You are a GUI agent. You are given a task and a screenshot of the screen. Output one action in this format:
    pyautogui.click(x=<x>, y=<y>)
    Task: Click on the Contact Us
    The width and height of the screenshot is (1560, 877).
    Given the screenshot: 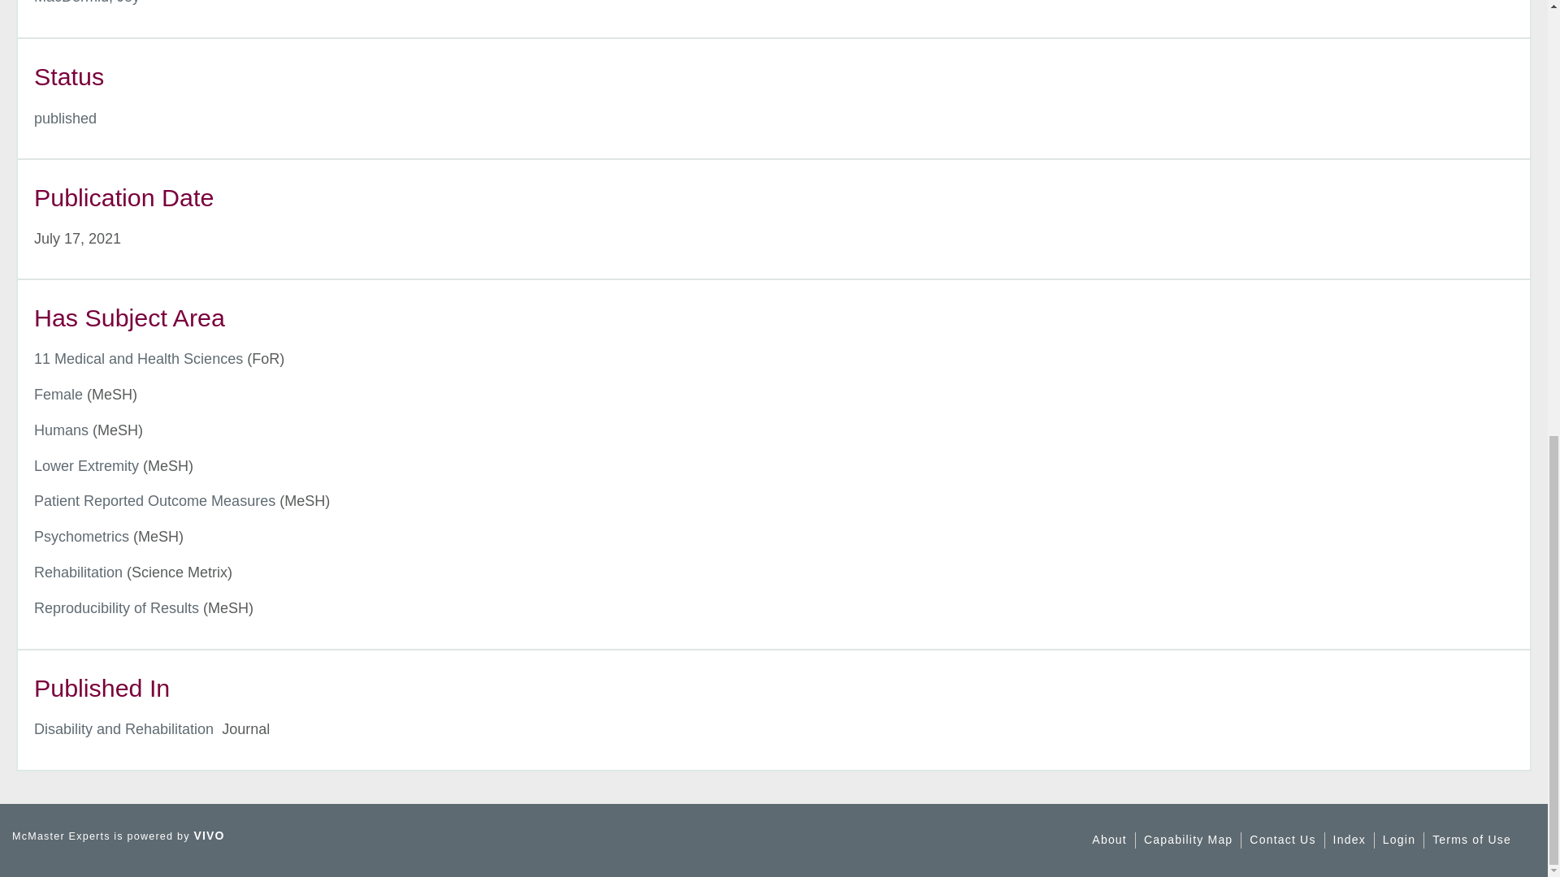 What is the action you would take?
    pyautogui.click(x=1282, y=840)
    